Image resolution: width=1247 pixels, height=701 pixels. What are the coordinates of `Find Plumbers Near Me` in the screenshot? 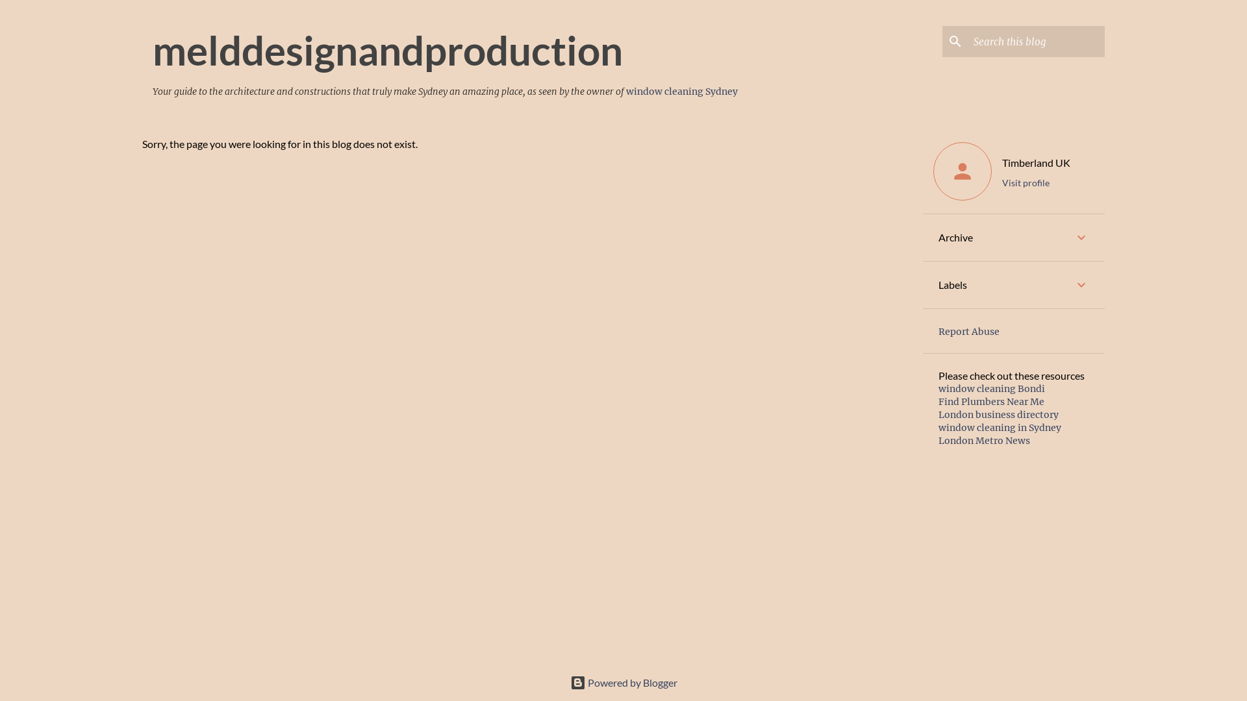 It's located at (991, 402).